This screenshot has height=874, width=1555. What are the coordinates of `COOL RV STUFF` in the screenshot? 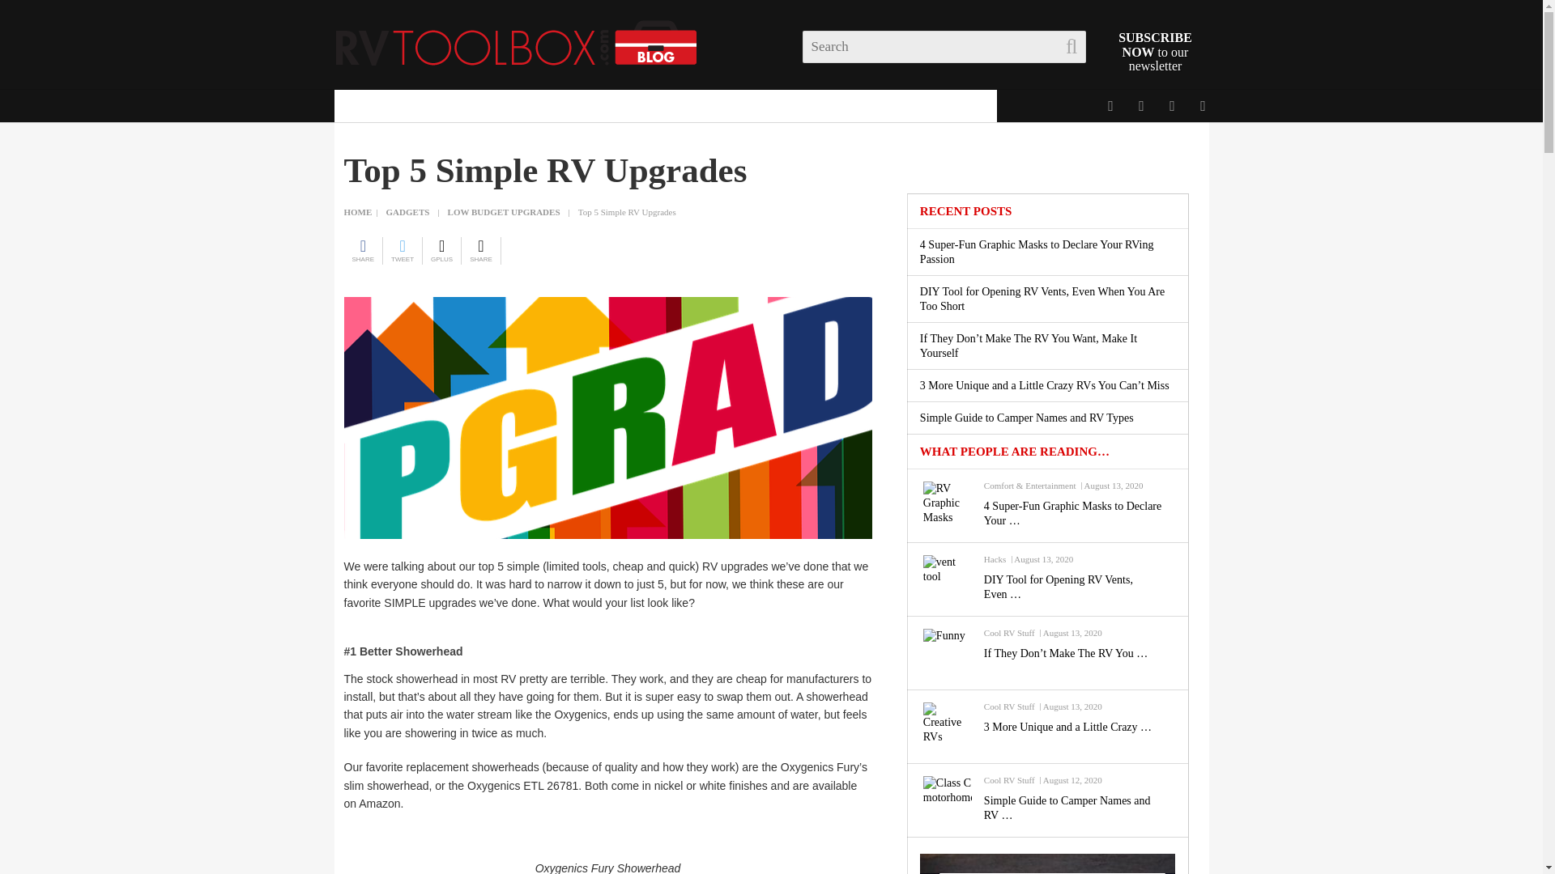 It's located at (528, 106).